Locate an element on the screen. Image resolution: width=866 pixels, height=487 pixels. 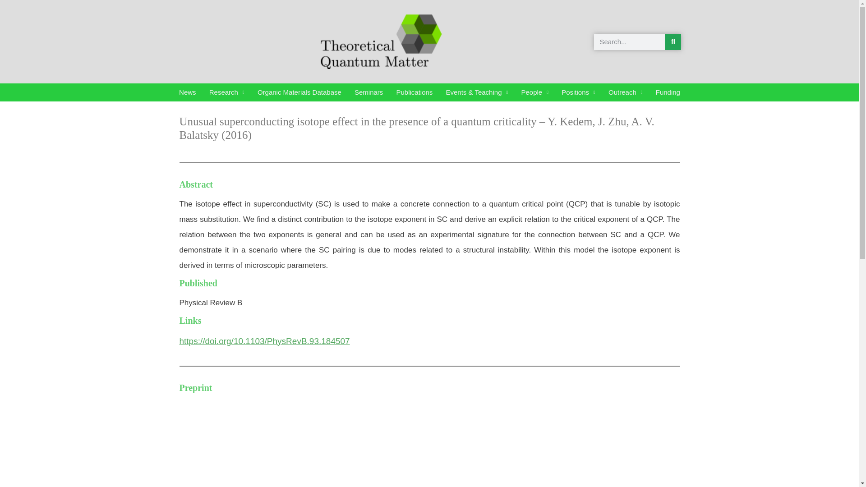
Organic Materials Database is located at coordinates (299, 92).